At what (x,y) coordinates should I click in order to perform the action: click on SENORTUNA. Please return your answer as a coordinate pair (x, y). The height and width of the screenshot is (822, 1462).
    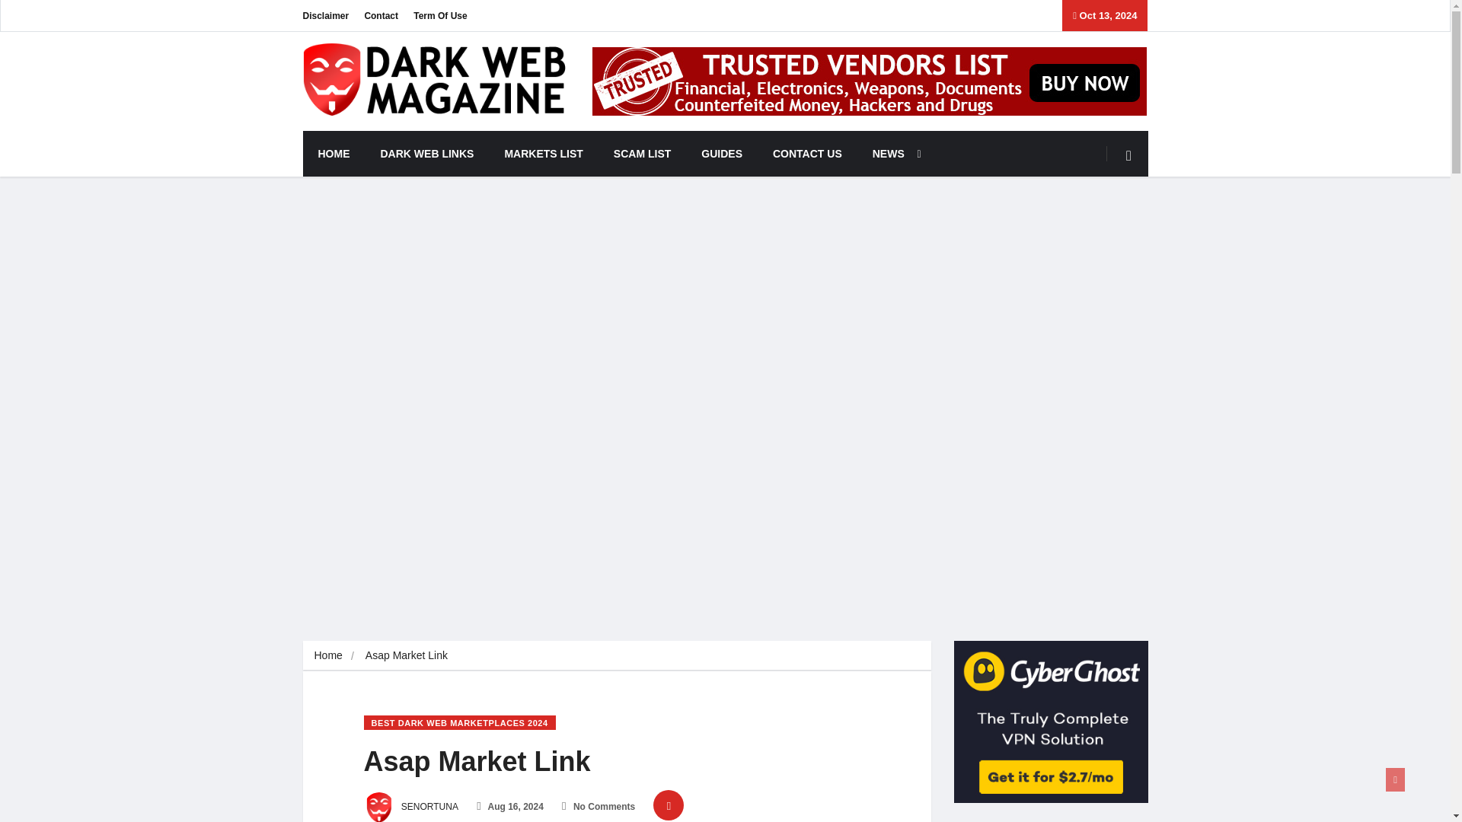
    Looking at the image, I should click on (411, 807).